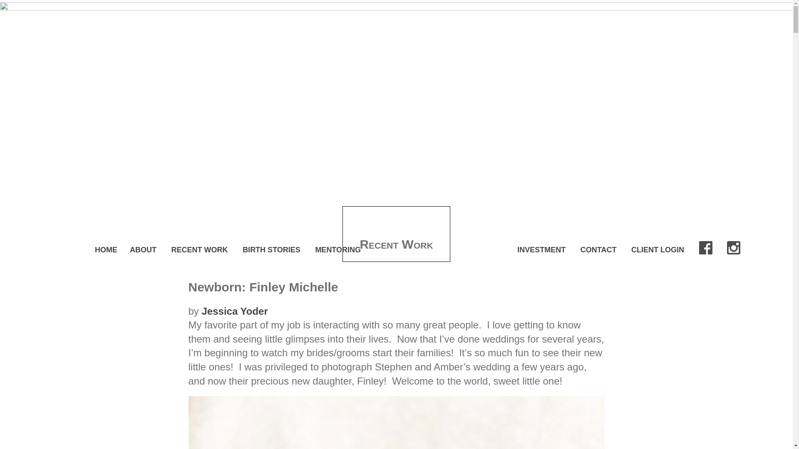  Describe the element at coordinates (235, 311) in the screenshot. I see `View all posts by Jessica Yoder` at that location.